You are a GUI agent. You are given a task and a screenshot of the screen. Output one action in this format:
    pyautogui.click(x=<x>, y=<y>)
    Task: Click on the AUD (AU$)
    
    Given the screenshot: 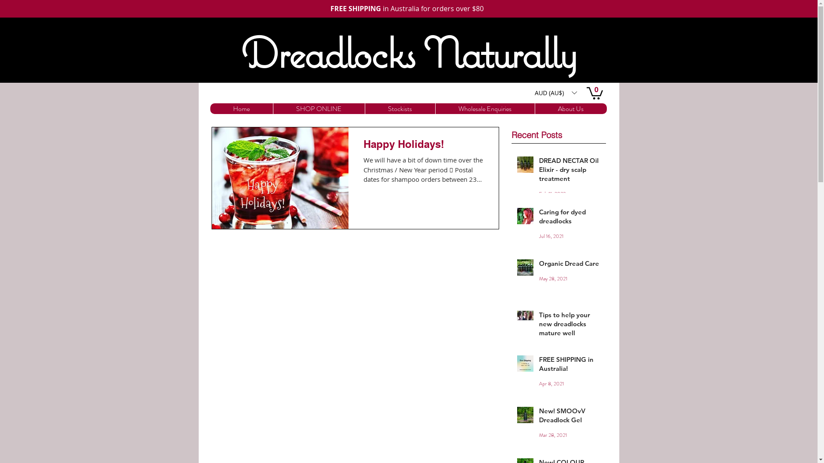 What is the action you would take?
    pyautogui.click(x=555, y=93)
    